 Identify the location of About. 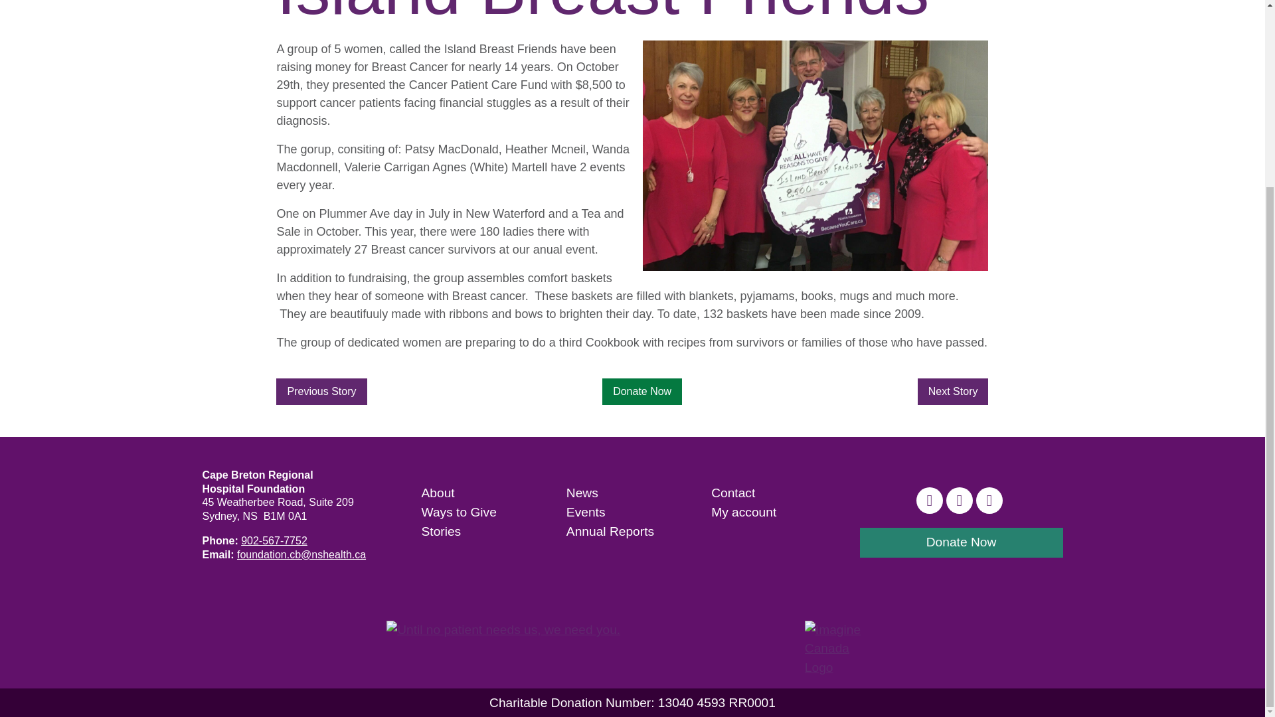
(437, 493).